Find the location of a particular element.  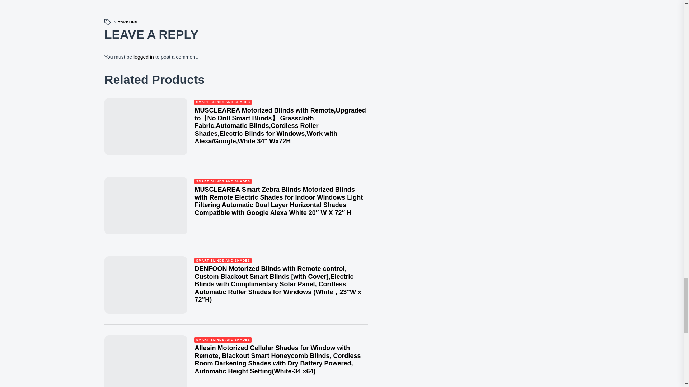

SMART BLINDS AND SHADES is located at coordinates (222, 181).